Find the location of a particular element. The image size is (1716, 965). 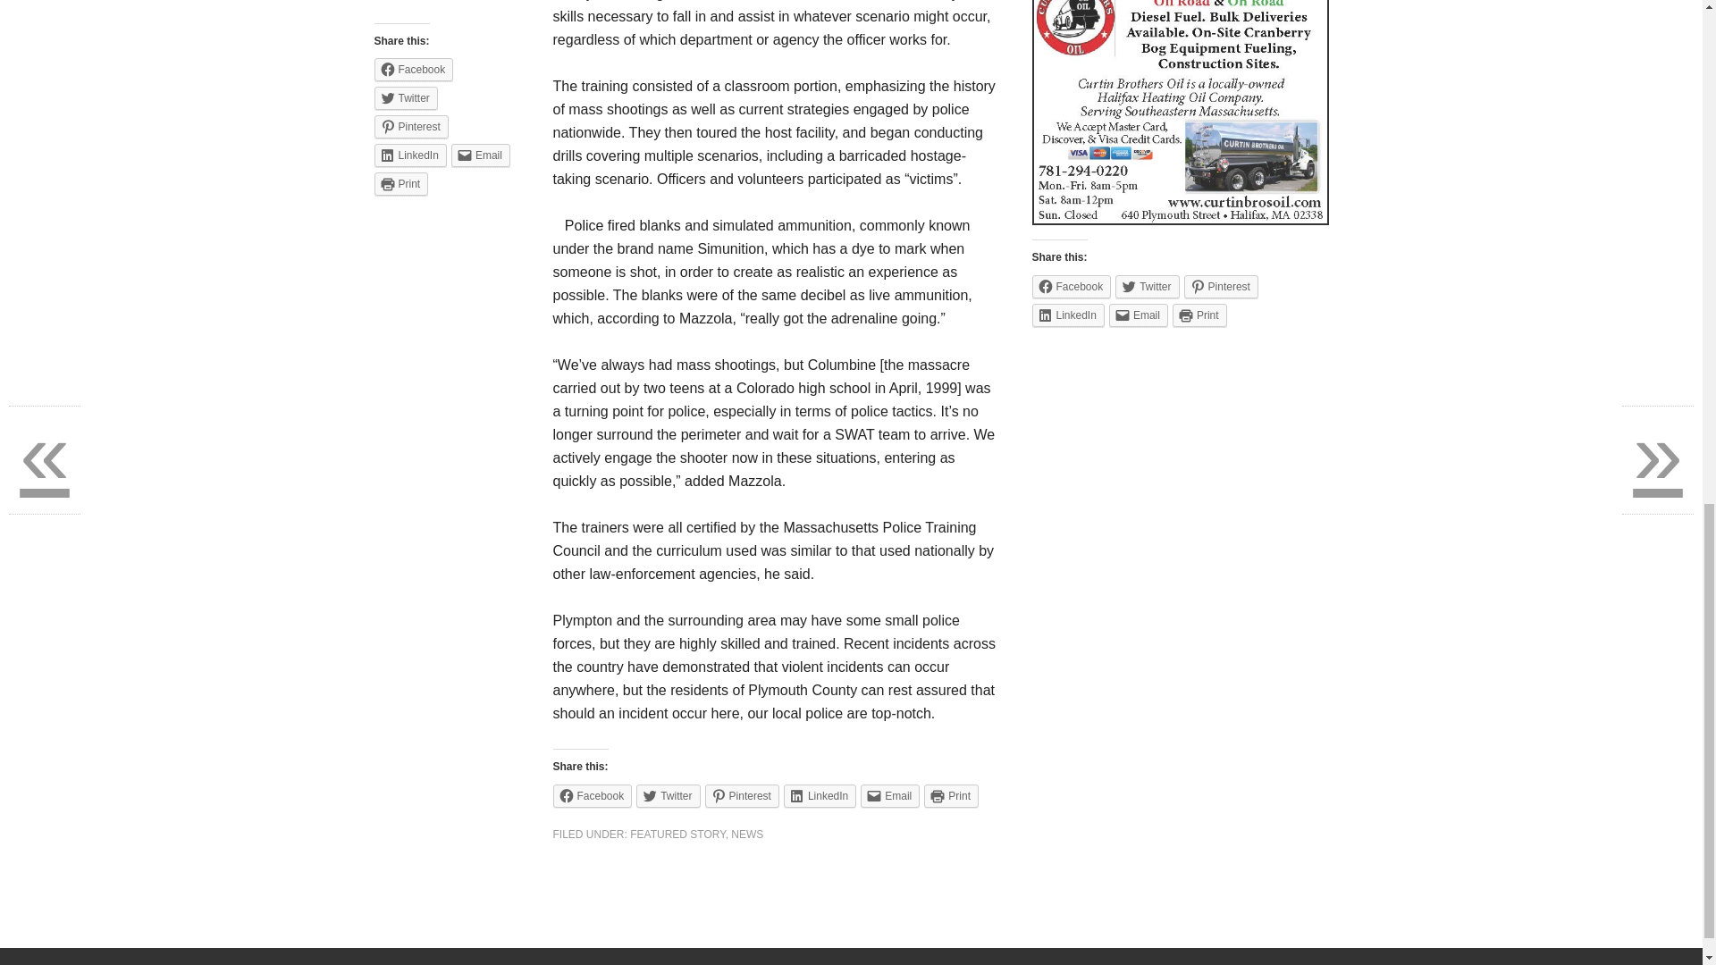

Click to email a link to a friend is located at coordinates (890, 795).